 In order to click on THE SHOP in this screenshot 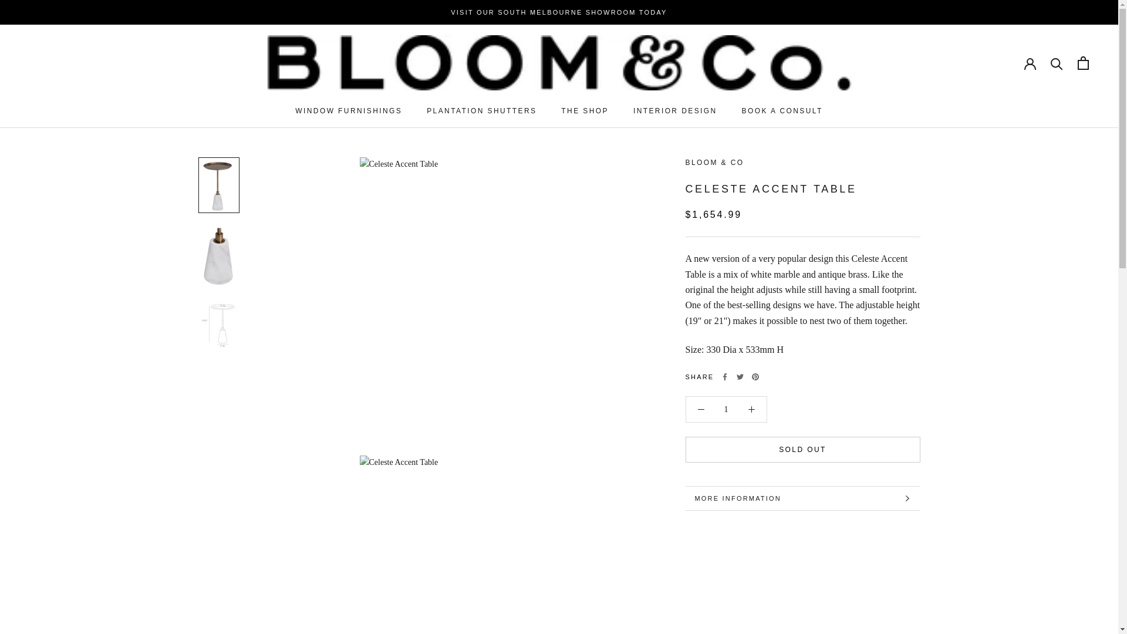, I will do `click(481, 110)`.